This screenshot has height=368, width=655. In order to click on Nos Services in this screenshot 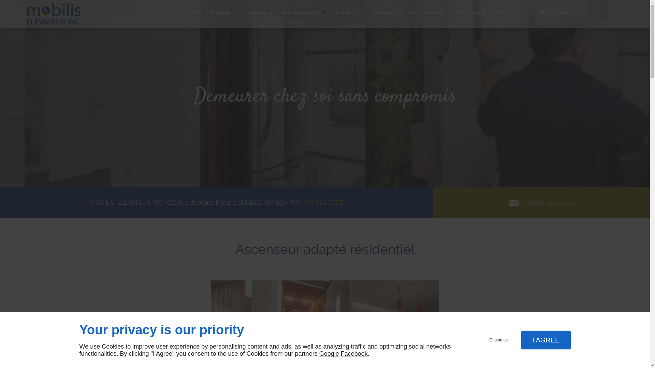, I will do `click(259, 14)`.